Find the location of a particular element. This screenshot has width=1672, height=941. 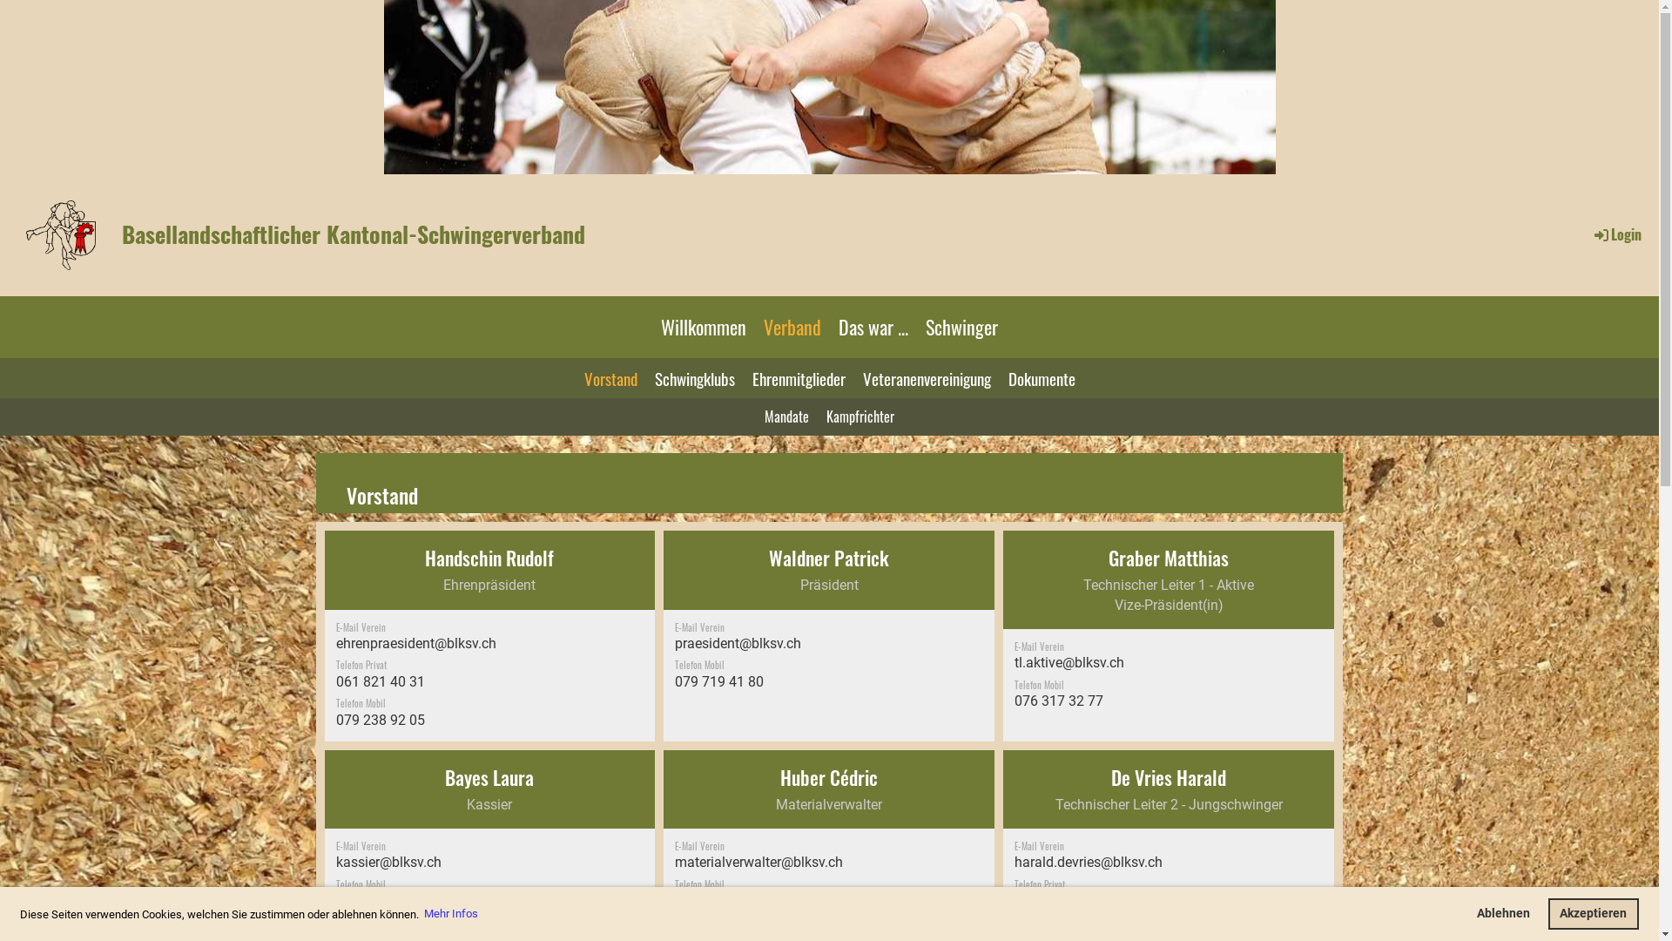

Dokumente is located at coordinates (1042, 378).